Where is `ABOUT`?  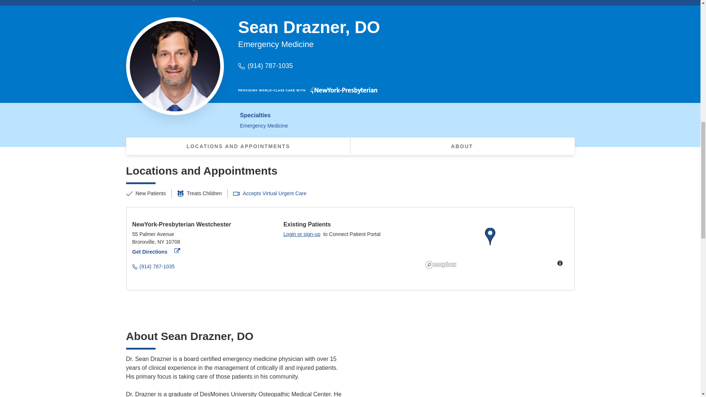
ABOUT is located at coordinates (161, 242).